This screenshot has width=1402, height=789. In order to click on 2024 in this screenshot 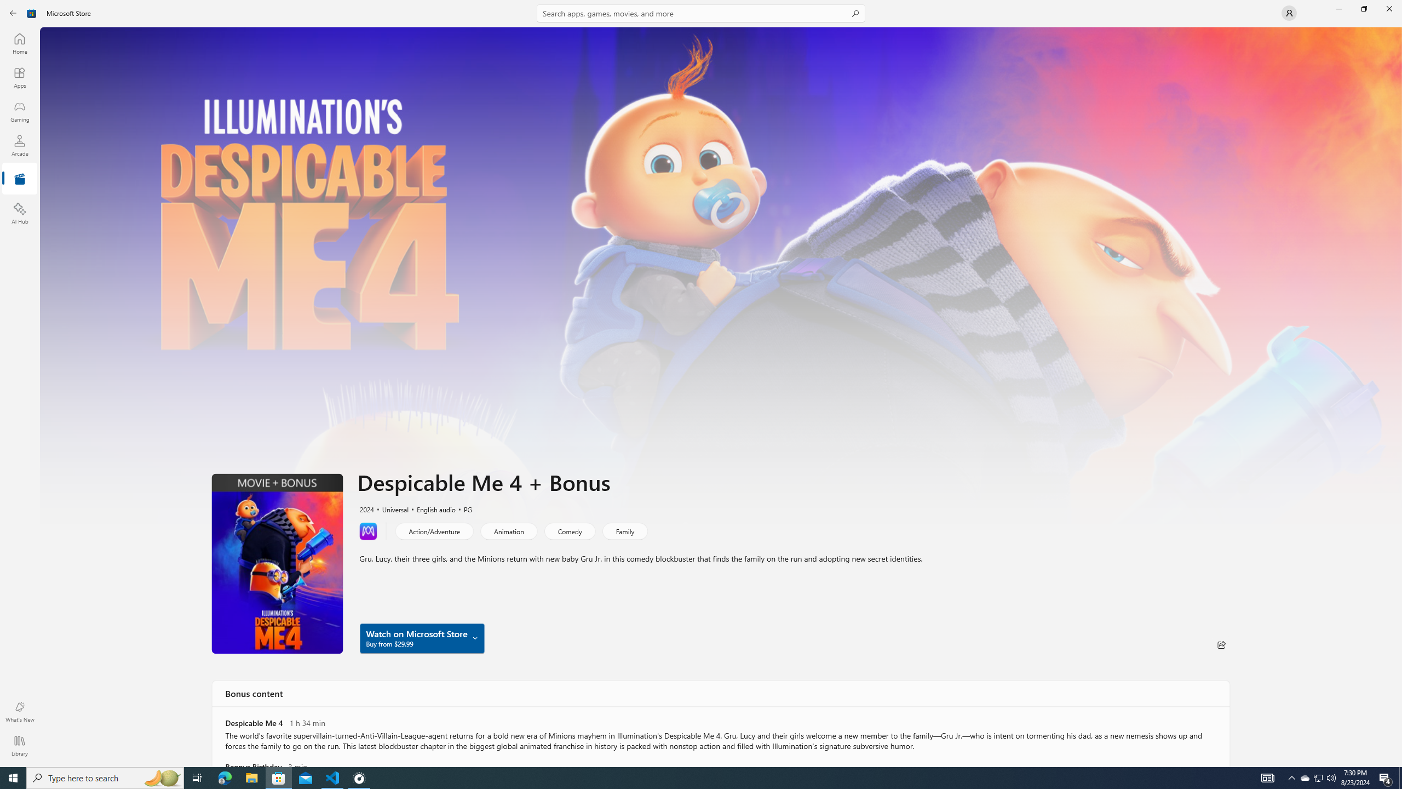, I will do `click(366, 508)`.